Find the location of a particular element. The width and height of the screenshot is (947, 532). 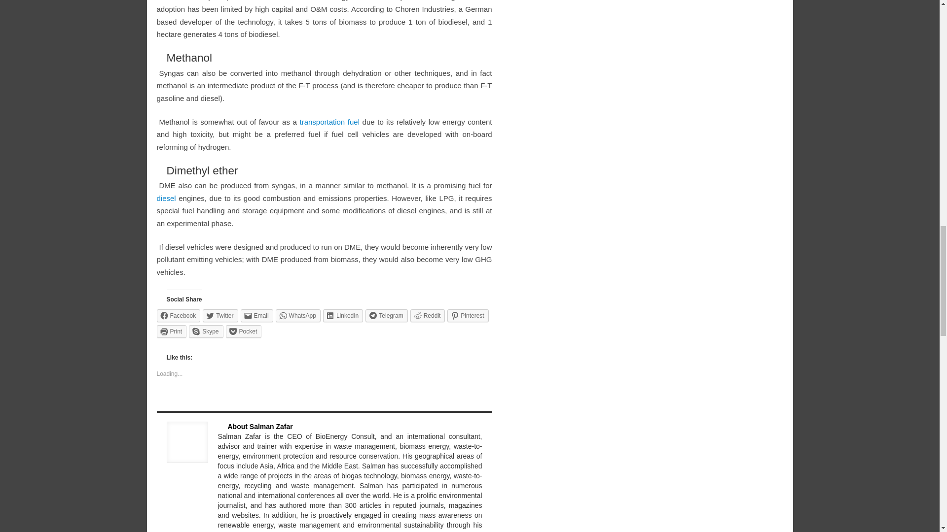

Click to email this to a friend is located at coordinates (256, 315).